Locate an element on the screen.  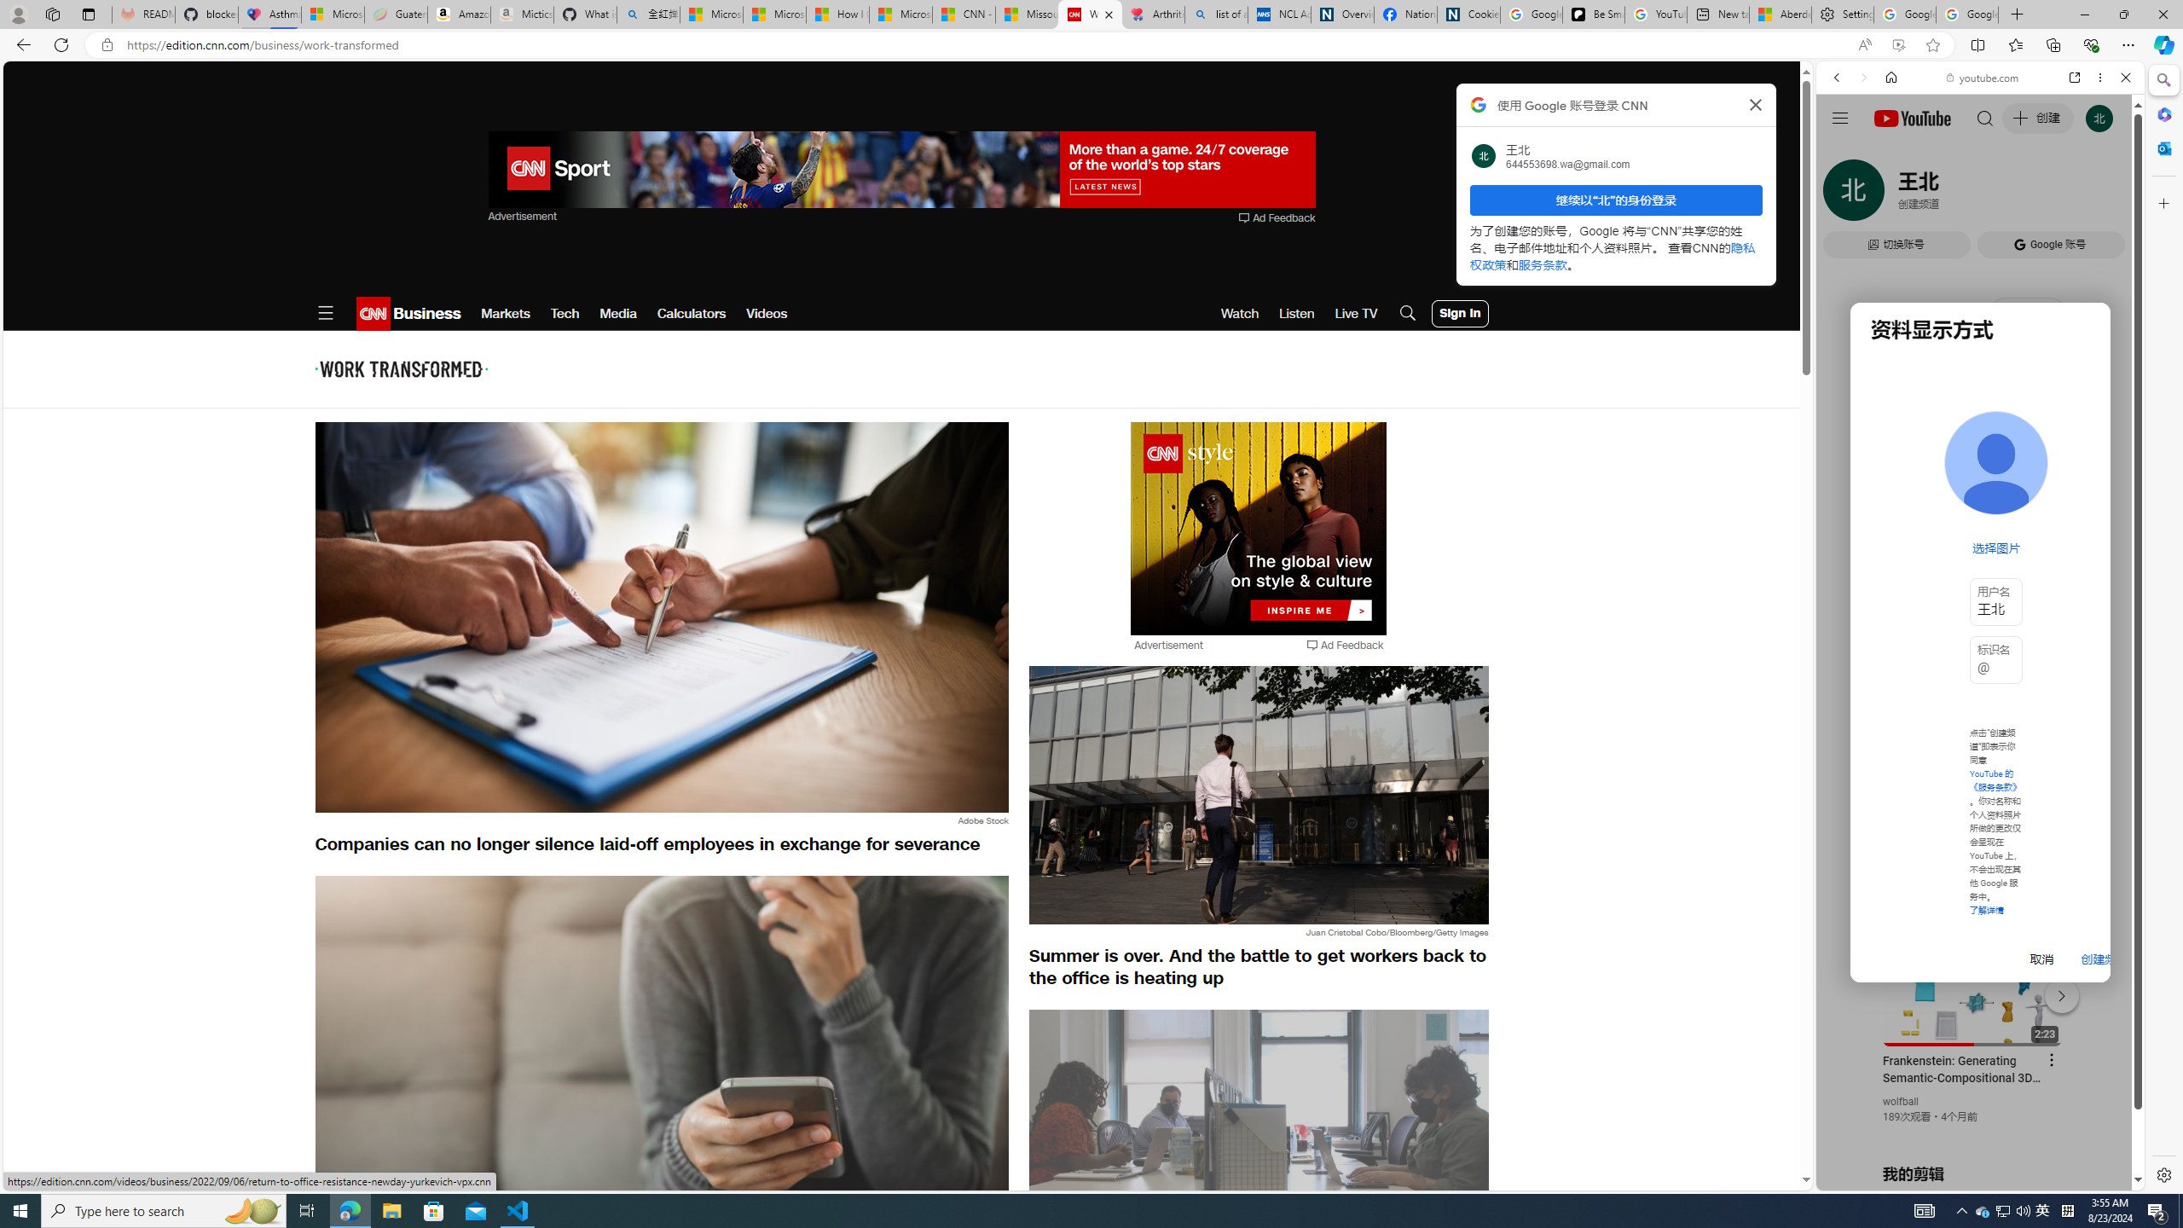
Work Transformed | CNN Business is located at coordinates (1090, 14).